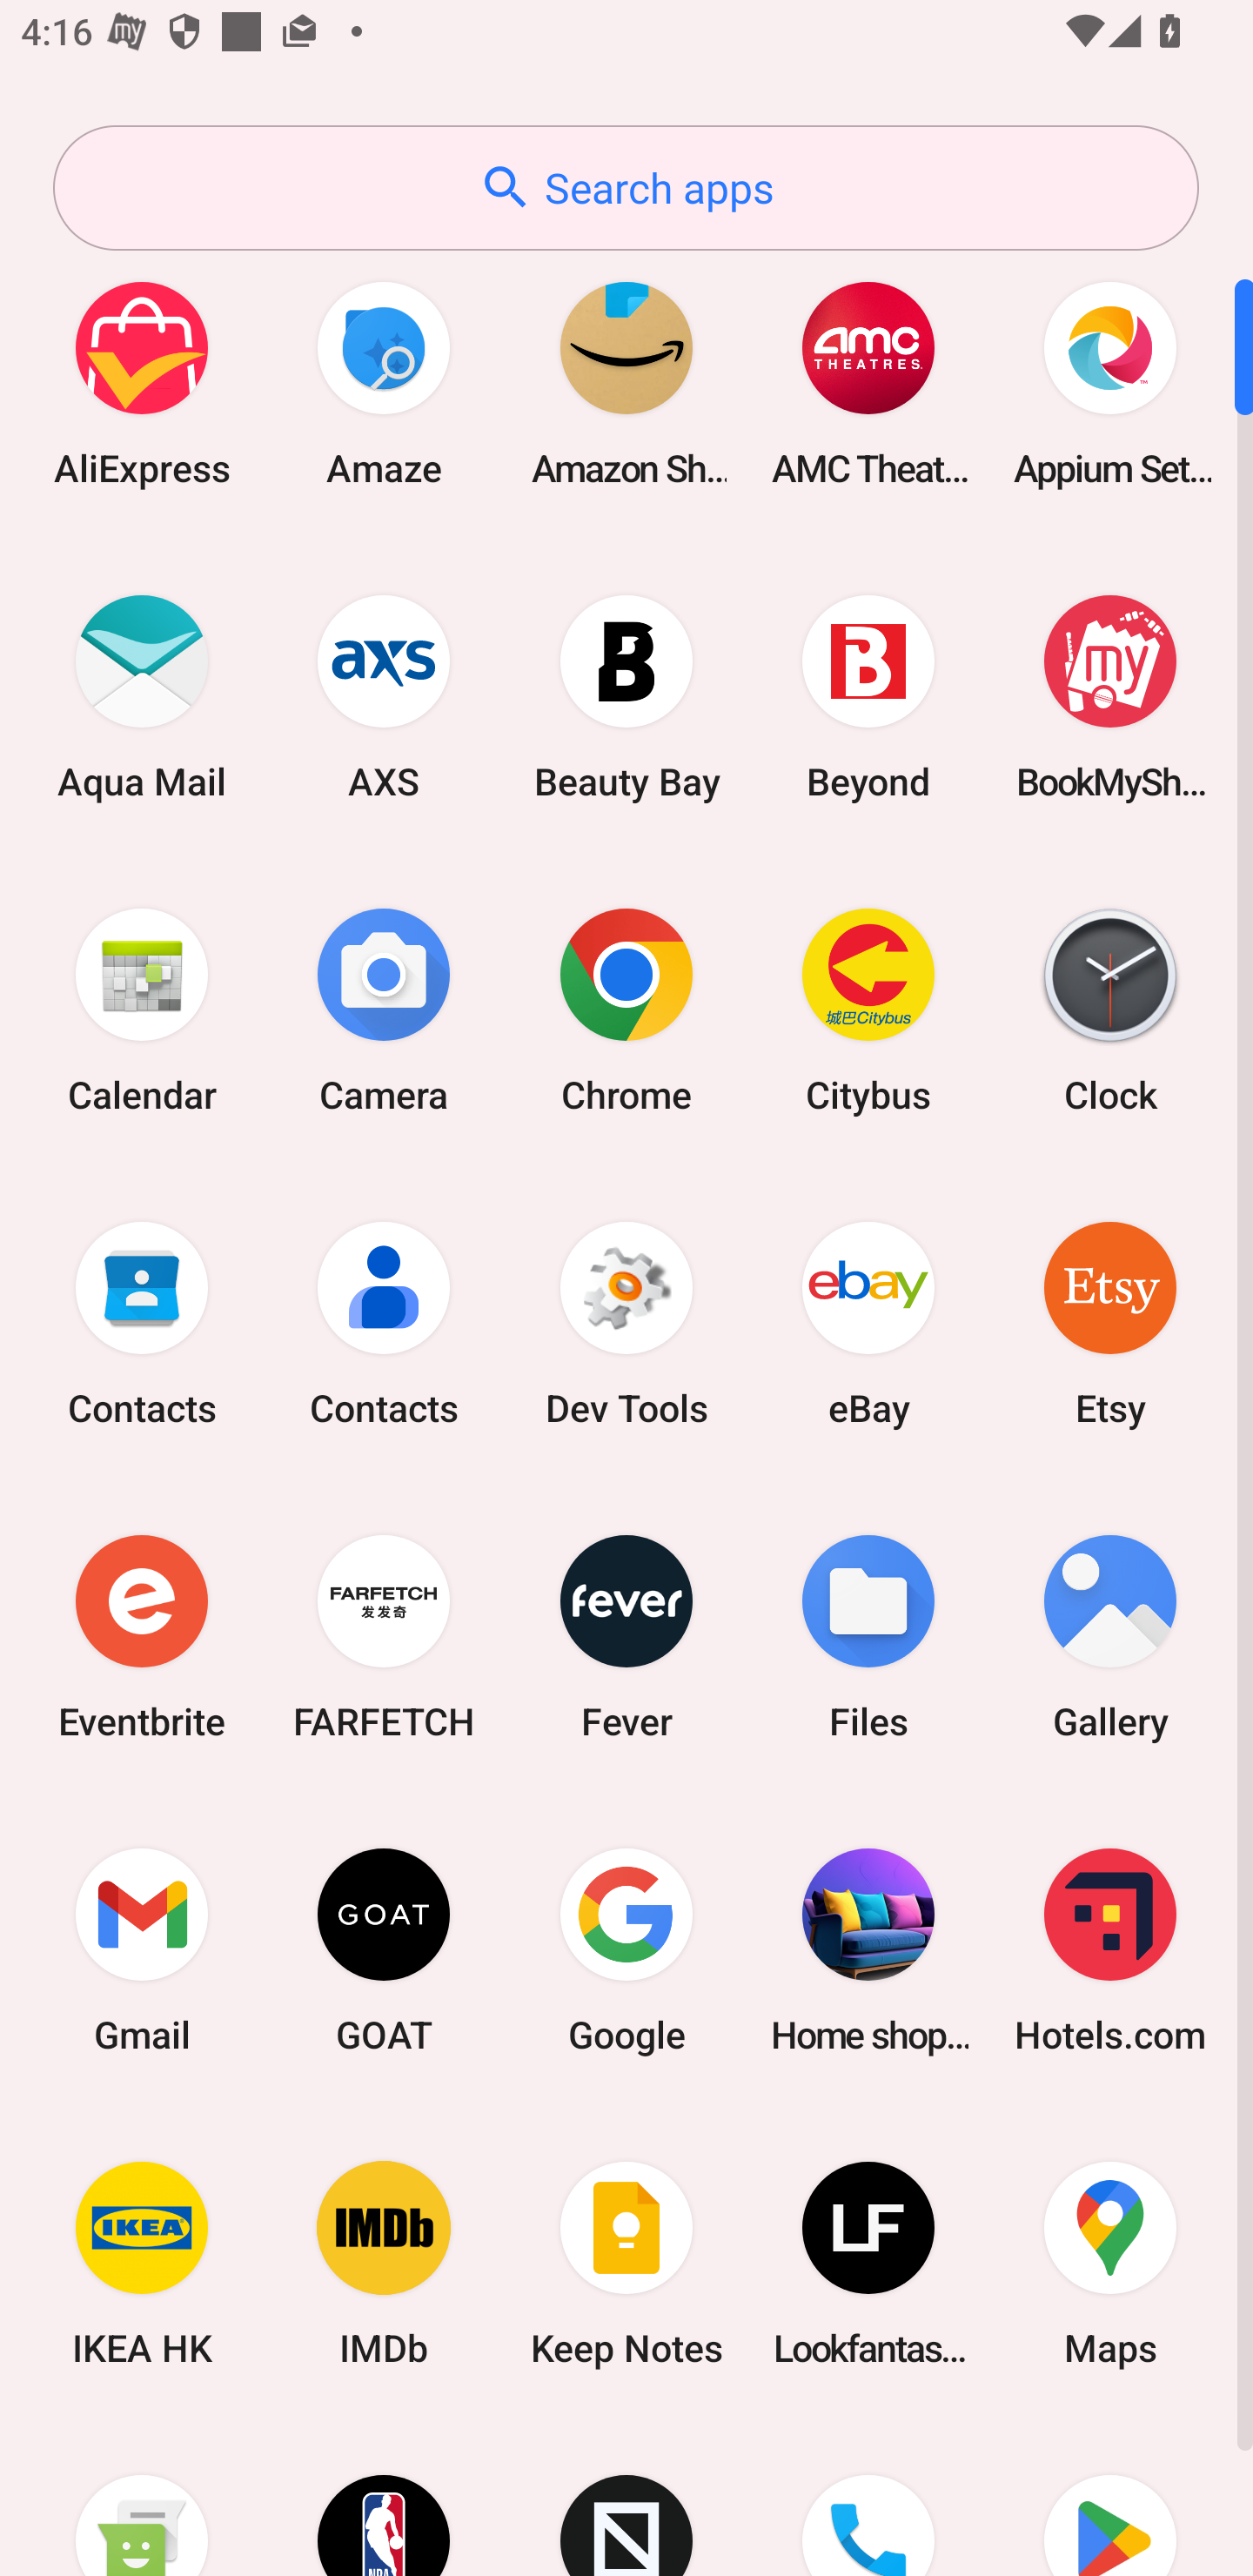  Describe the element at coordinates (384, 1323) in the screenshot. I see `Contacts` at that location.